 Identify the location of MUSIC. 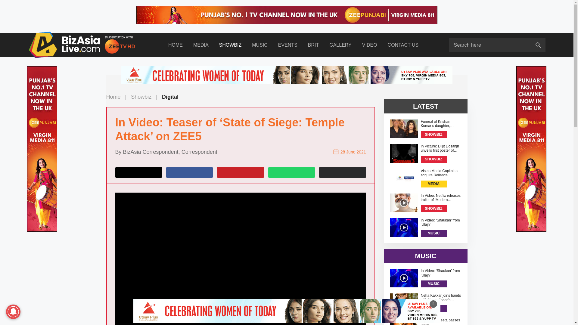
(259, 45).